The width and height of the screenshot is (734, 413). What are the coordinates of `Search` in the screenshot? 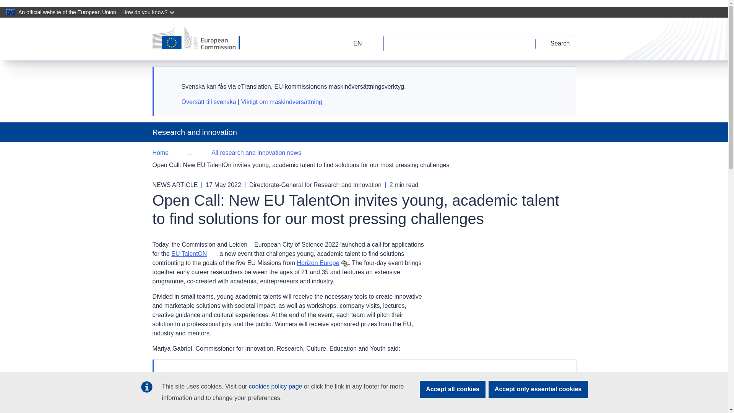 It's located at (556, 43).